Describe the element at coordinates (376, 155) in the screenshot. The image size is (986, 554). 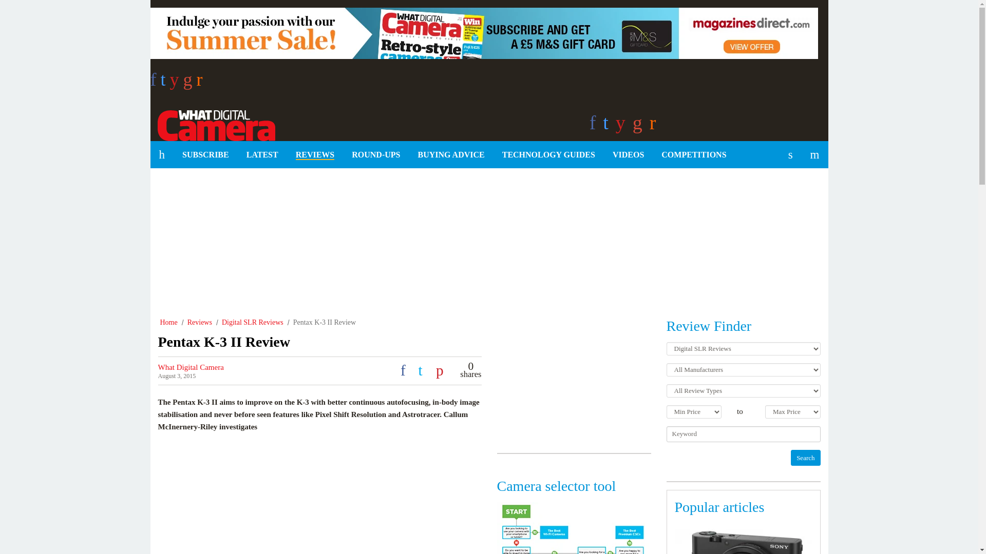
I see `ROUND-UPS` at that location.